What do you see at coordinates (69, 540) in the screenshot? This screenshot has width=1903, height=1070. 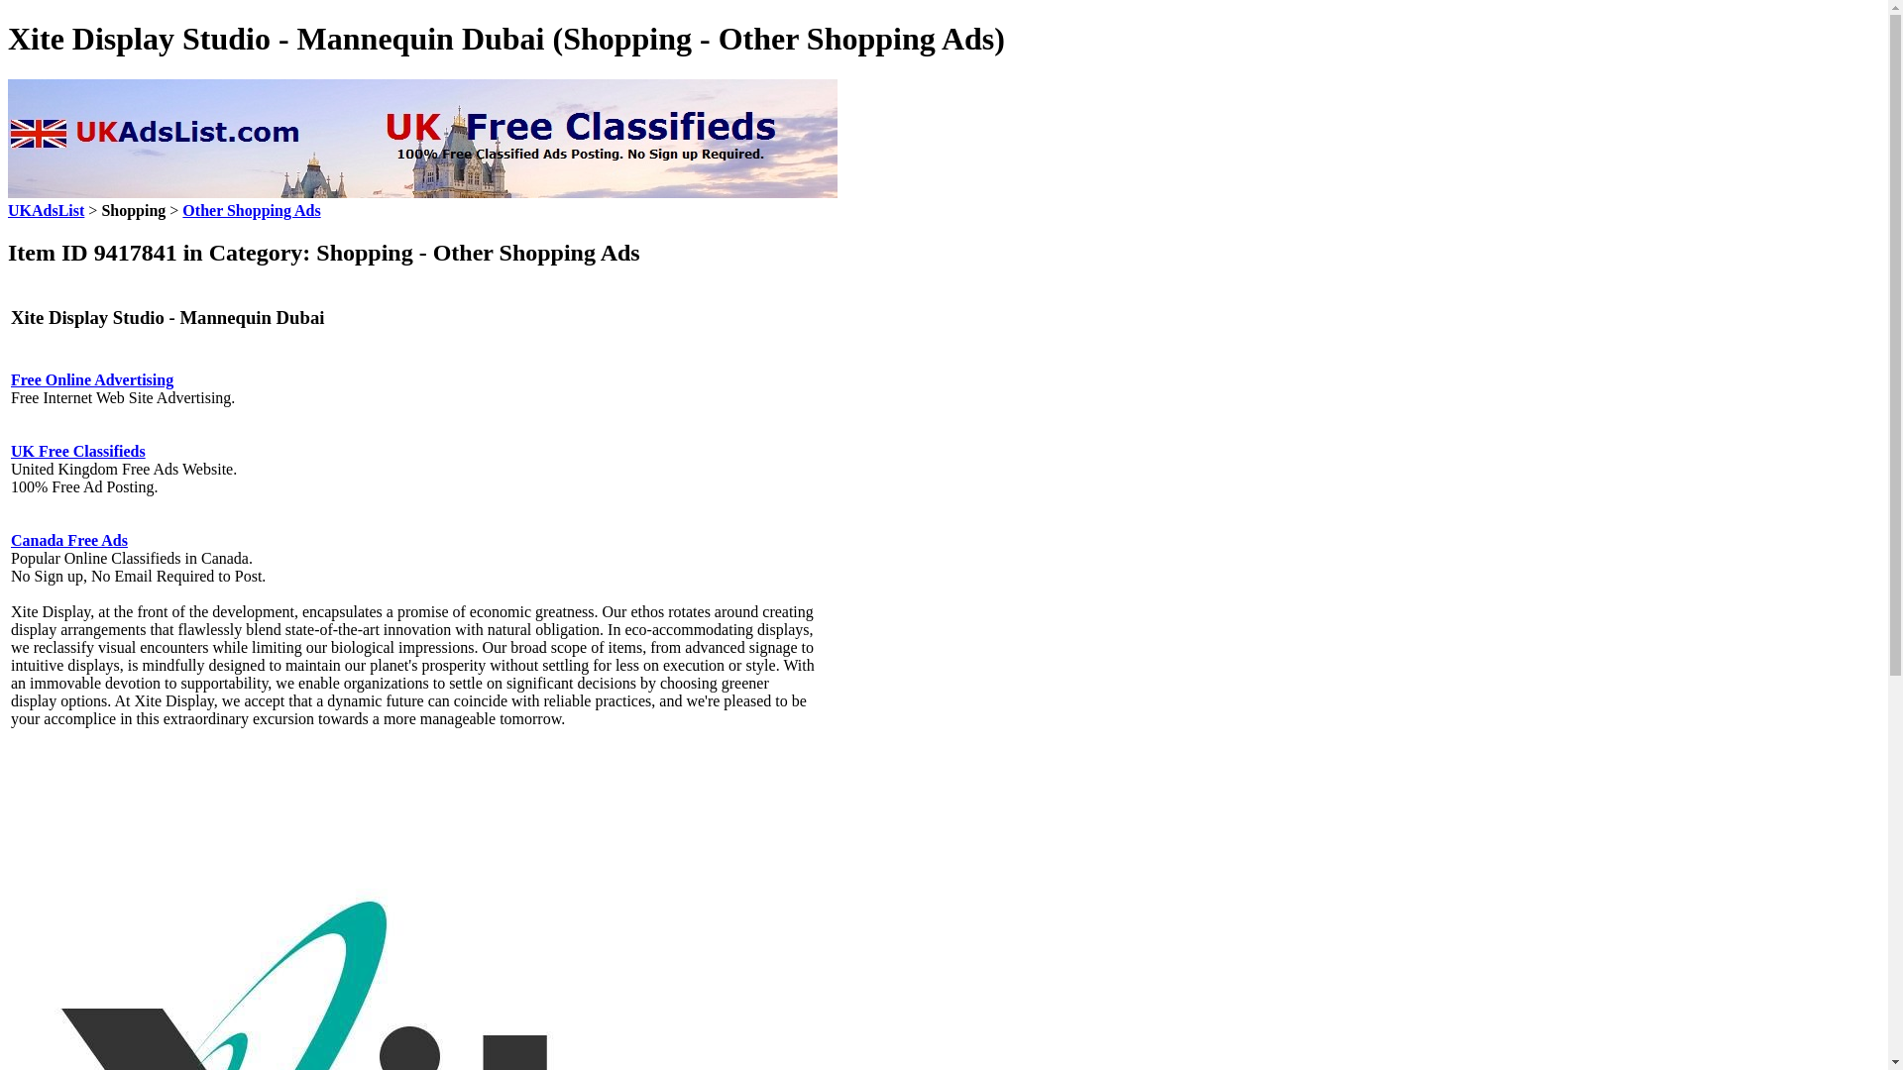 I see `Canada Free Ads` at bounding box center [69, 540].